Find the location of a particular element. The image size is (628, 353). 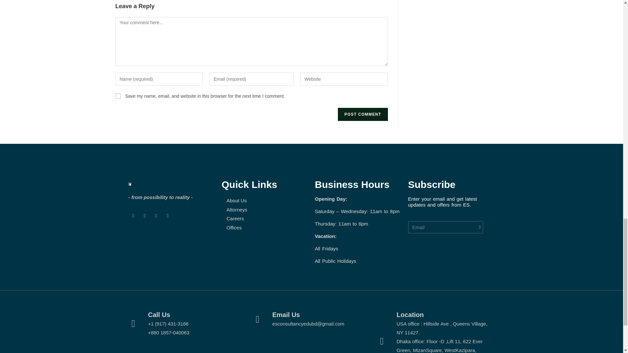

yes is located at coordinates (118, 96).